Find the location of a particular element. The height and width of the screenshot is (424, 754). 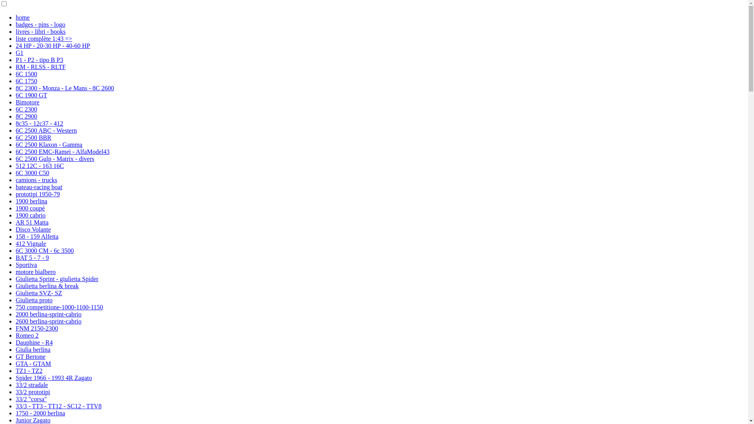

Bimotore is located at coordinates (27, 102).